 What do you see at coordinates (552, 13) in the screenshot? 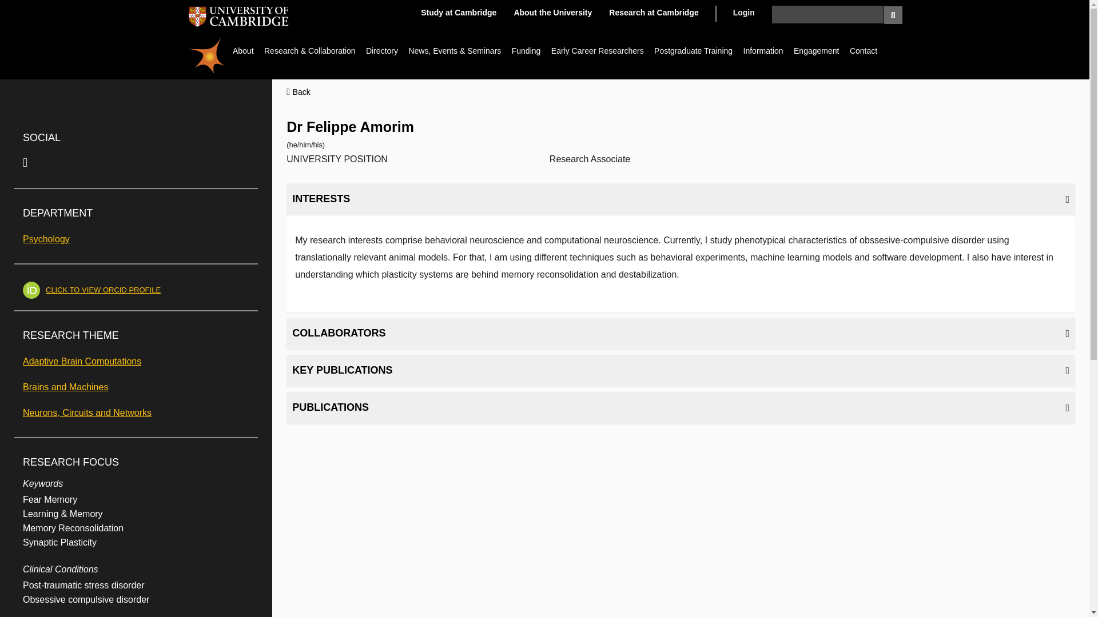
I see `About the University` at bounding box center [552, 13].